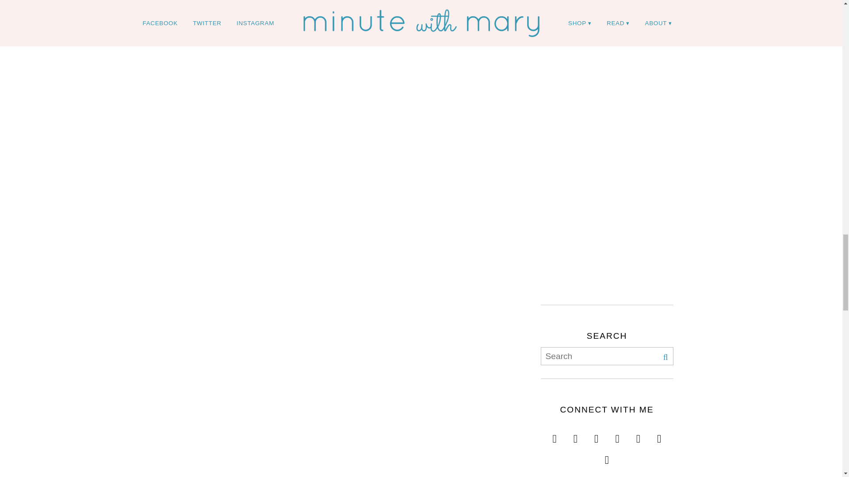 This screenshot has width=849, height=477. Describe the element at coordinates (617, 435) in the screenshot. I see `Twitter` at that location.